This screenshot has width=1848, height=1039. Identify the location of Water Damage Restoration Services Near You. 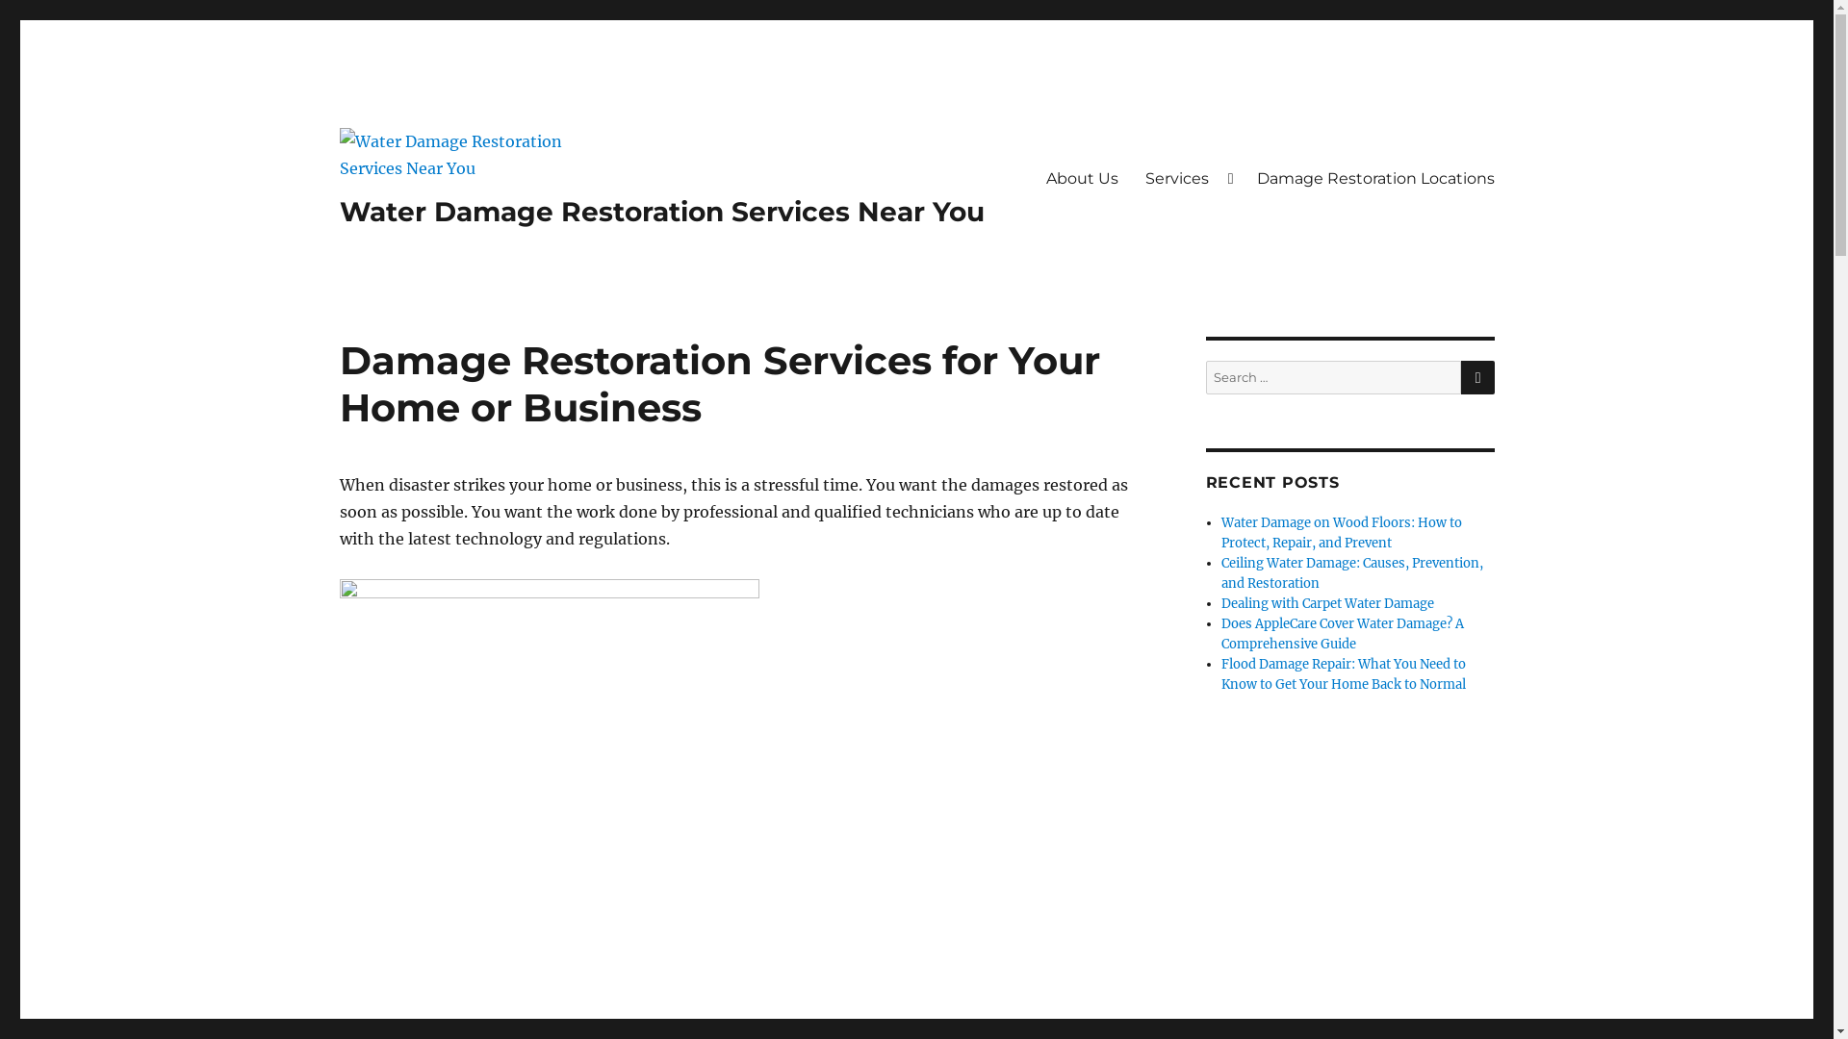
(661, 212).